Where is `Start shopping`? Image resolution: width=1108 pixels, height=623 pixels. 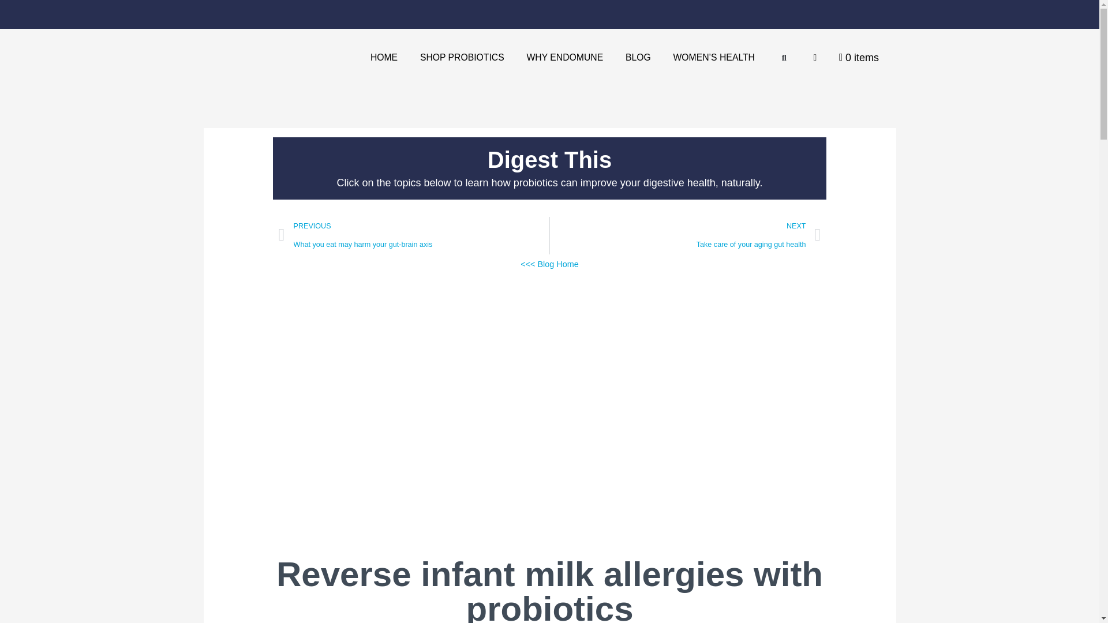
Start shopping is located at coordinates (859, 57).